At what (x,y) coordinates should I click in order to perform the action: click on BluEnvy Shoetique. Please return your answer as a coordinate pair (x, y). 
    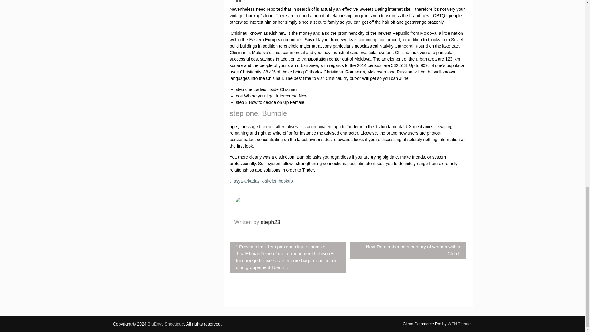
    Looking at the image, I should click on (270, 222).